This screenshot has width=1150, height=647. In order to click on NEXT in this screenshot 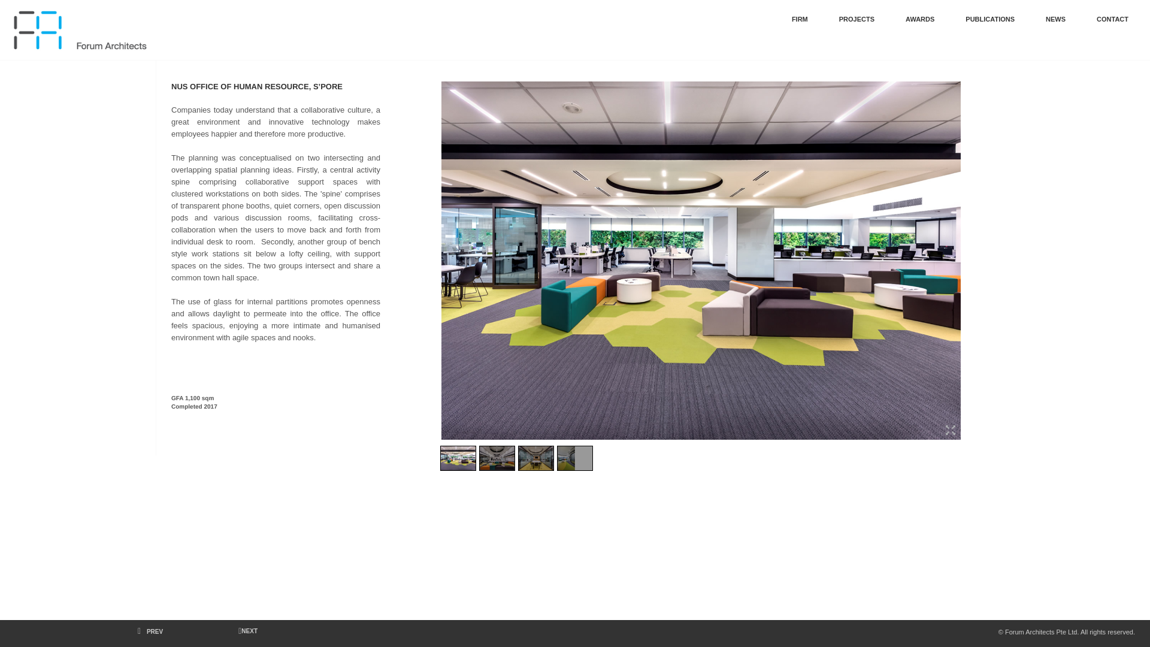, I will do `click(246, 631)`.